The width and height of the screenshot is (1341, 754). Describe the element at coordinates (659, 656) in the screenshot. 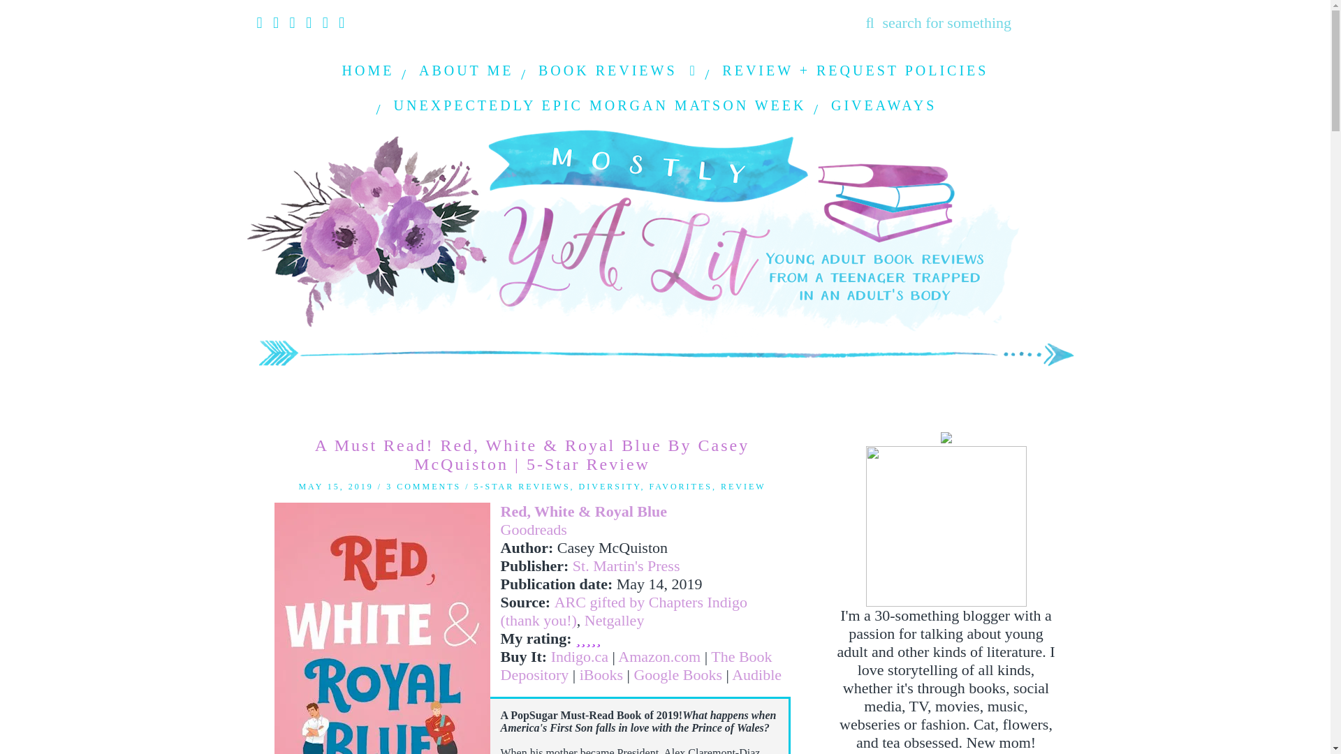

I see `Amazon.com` at that location.